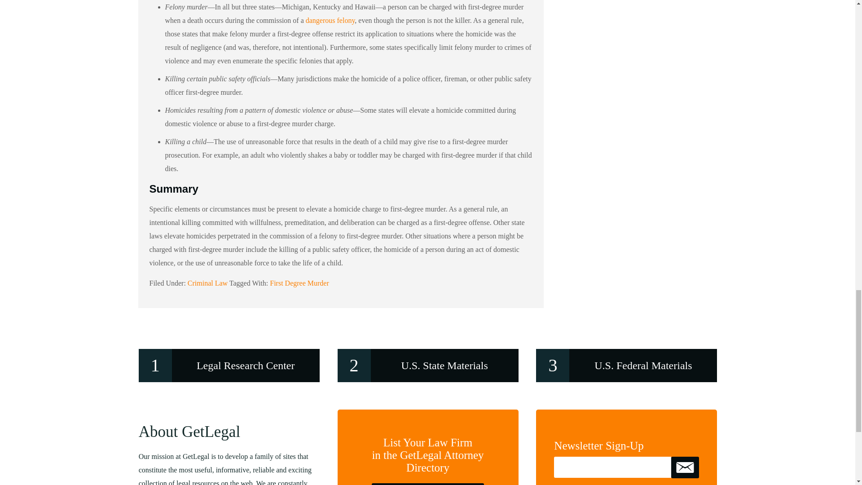  What do you see at coordinates (299, 283) in the screenshot?
I see `First Degree Murder` at bounding box center [299, 283].